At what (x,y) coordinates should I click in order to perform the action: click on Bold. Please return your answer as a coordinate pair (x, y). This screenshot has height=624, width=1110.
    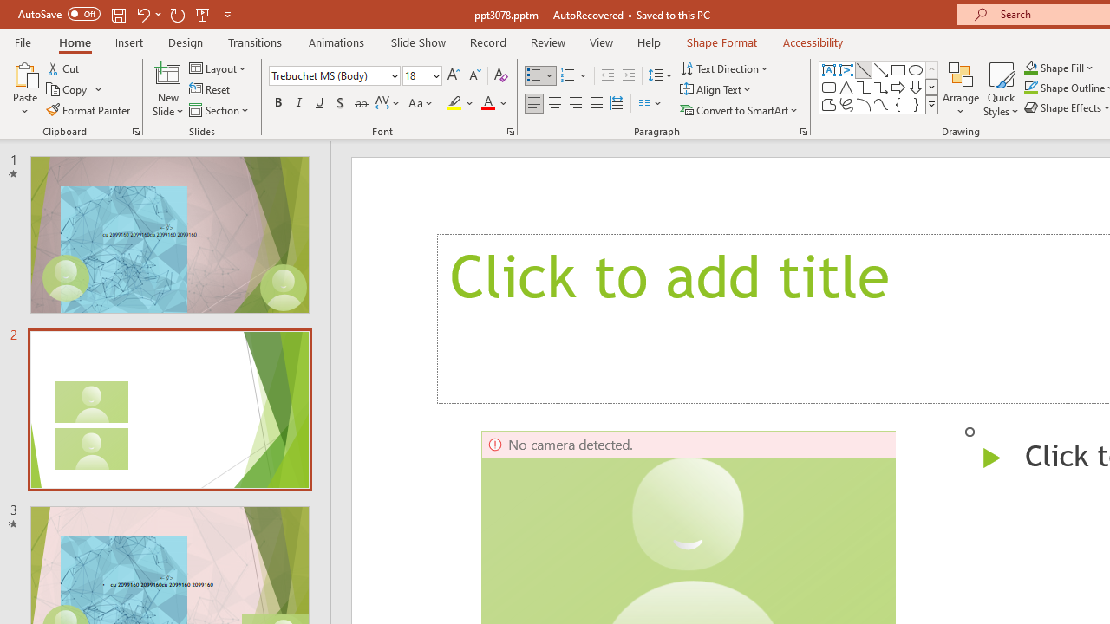
    Looking at the image, I should click on (277, 104).